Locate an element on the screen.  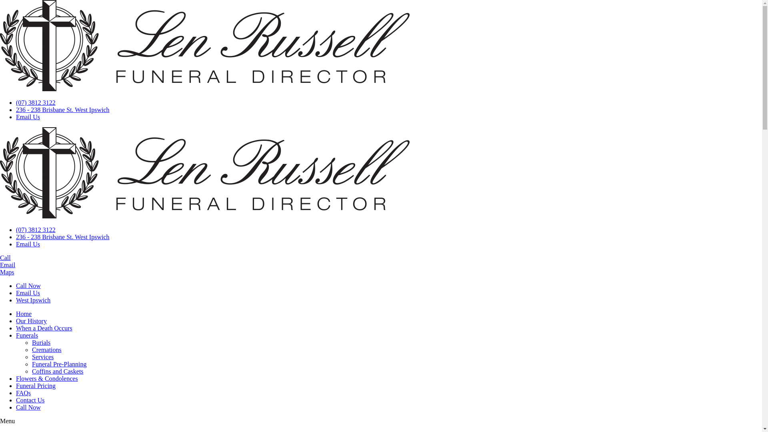
When a Death Occurs is located at coordinates (44, 328).